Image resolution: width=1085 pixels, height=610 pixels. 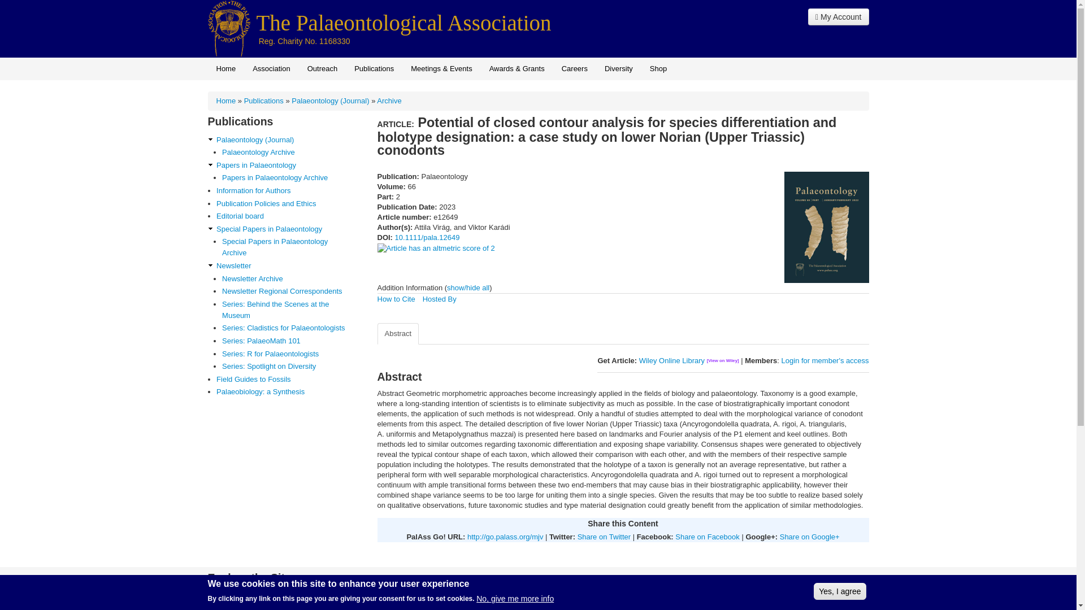 What do you see at coordinates (574, 68) in the screenshot?
I see `Careers` at bounding box center [574, 68].